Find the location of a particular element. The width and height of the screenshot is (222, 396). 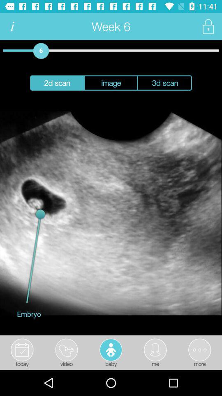

more information is located at coordinates (12, 26).